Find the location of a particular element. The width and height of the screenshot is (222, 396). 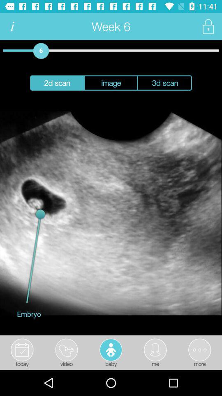

more information is located at coordinates (12, 26).